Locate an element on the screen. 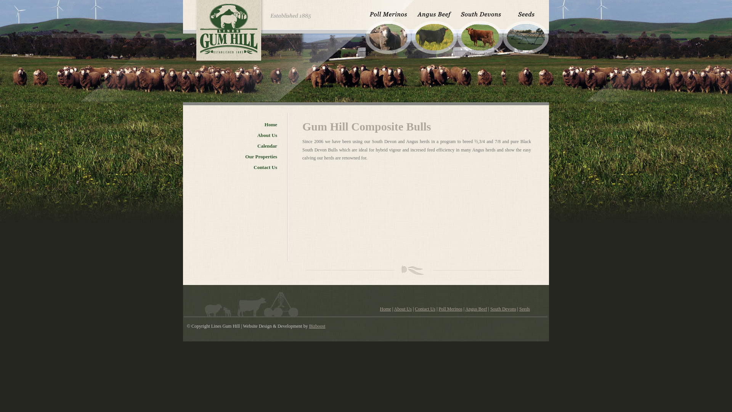 This screenshot has width=732, height=412. SEEDS is located at coordinates (526, 29).